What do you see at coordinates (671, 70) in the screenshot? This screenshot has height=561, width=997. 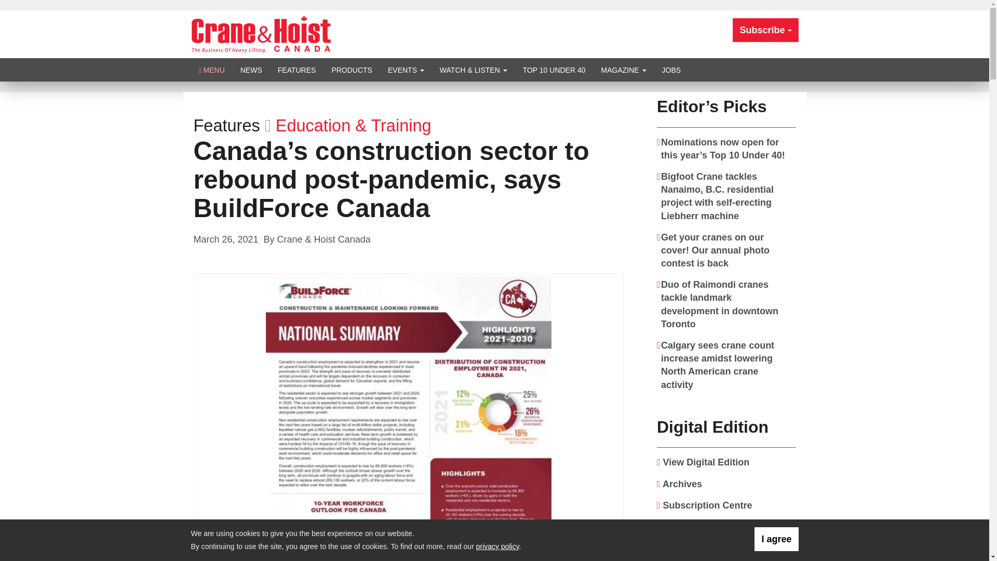 I see `JOBS` at bounding box center [671, 70].